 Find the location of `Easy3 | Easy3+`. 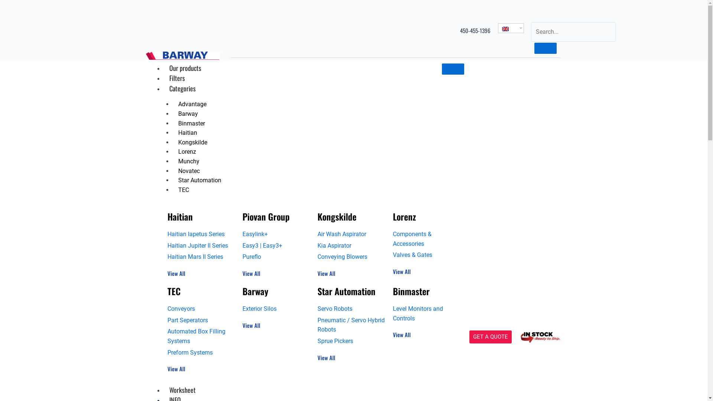

Easy3 | Easy3+ is located at coordinates (276, 246).